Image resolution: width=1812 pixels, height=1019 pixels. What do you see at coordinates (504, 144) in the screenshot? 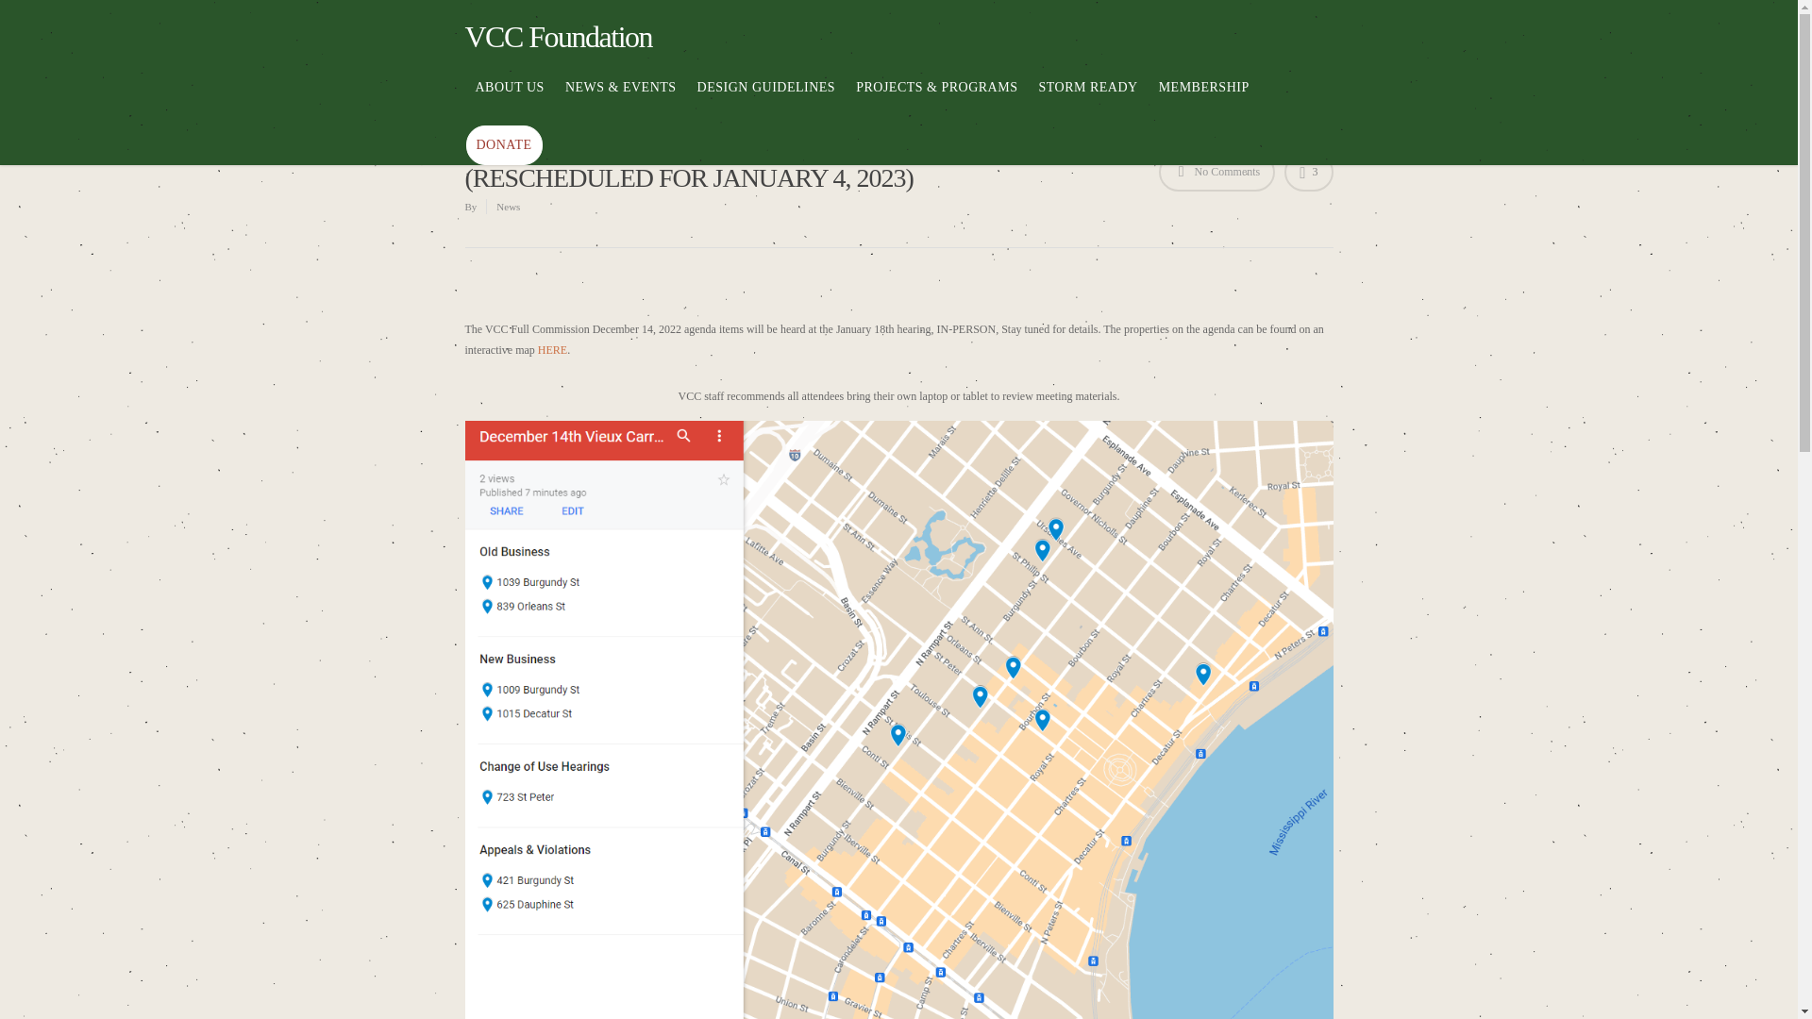
I see `DONATE` at bounding box center [504, 144].